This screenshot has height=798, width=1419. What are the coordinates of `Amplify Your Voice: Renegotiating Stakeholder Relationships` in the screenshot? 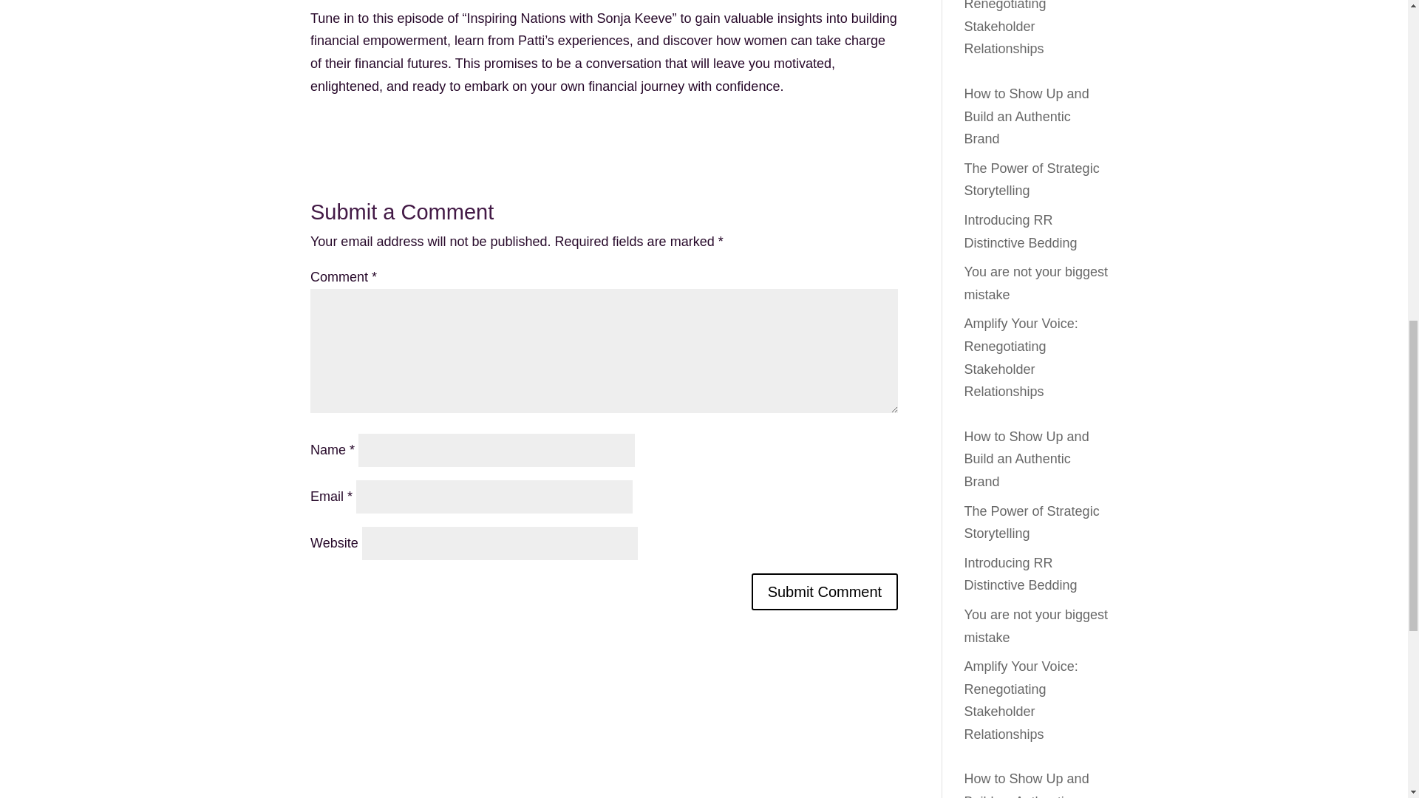 It's located at (1021, 358).